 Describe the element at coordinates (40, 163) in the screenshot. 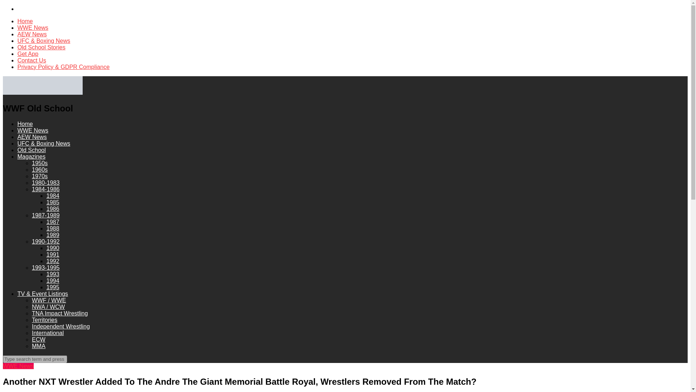

I see `1950s` at that location.